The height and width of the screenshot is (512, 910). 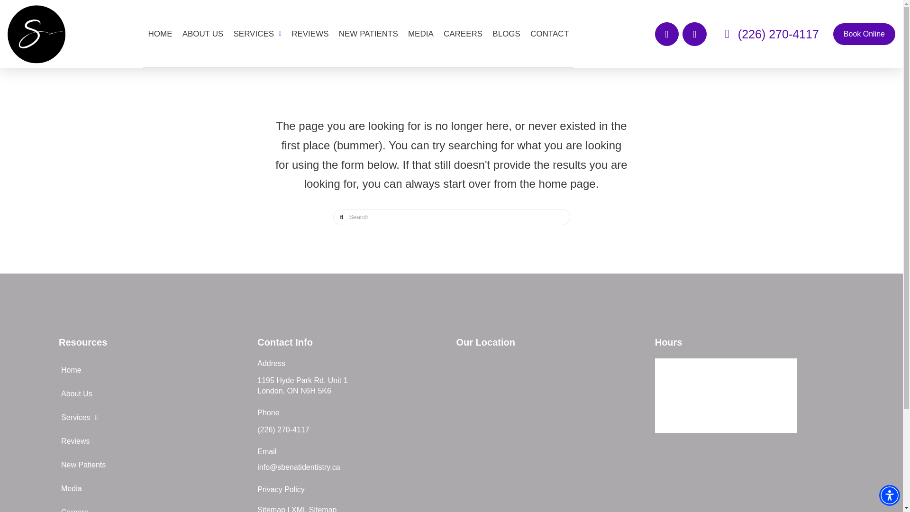 I want to click on Accessibility Menu, so click(x=889, y=495).